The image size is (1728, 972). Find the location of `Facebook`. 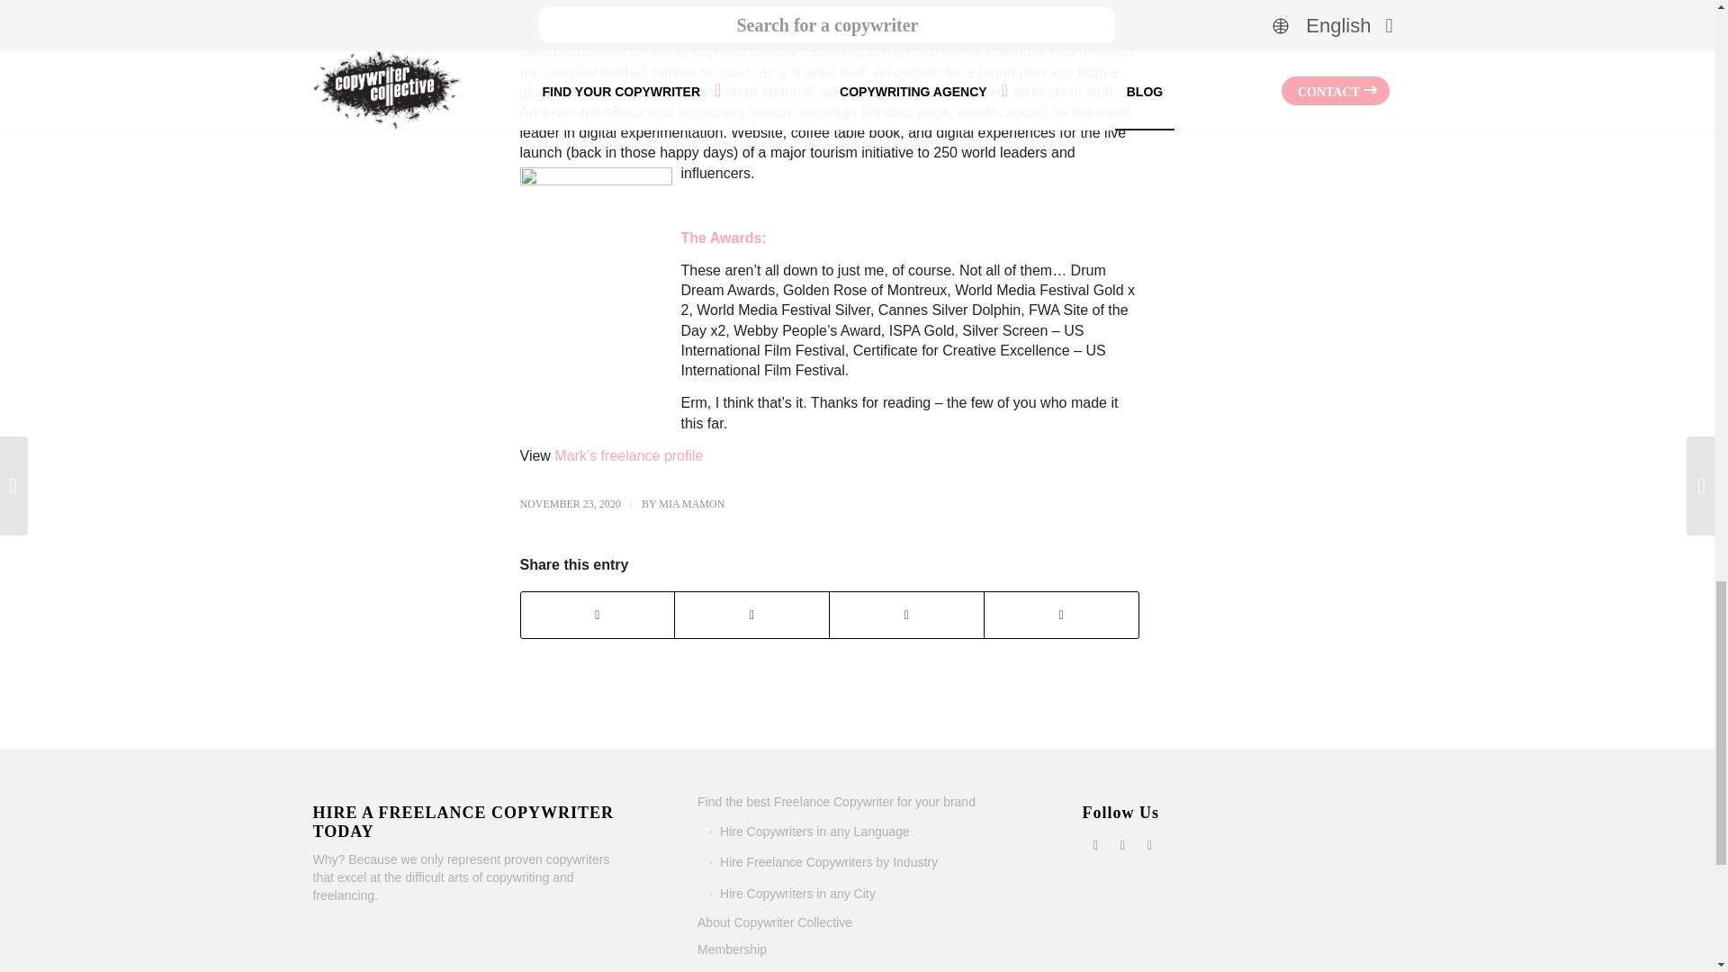

Facebook is located at coordinates (1096, 844).